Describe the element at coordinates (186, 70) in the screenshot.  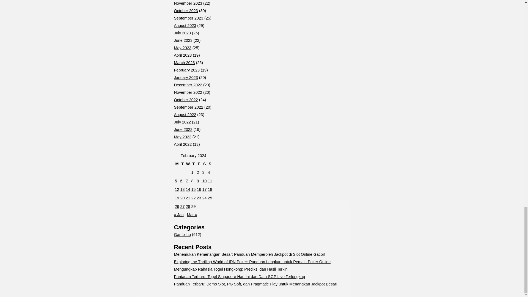
I see `February 2023` at that location.